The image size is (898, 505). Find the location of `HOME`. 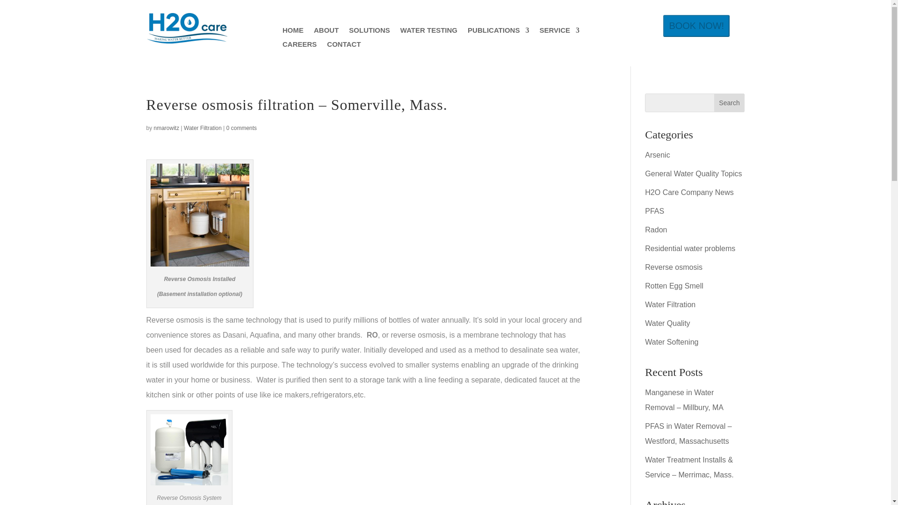

HOME is located at coordinates (293, 32).